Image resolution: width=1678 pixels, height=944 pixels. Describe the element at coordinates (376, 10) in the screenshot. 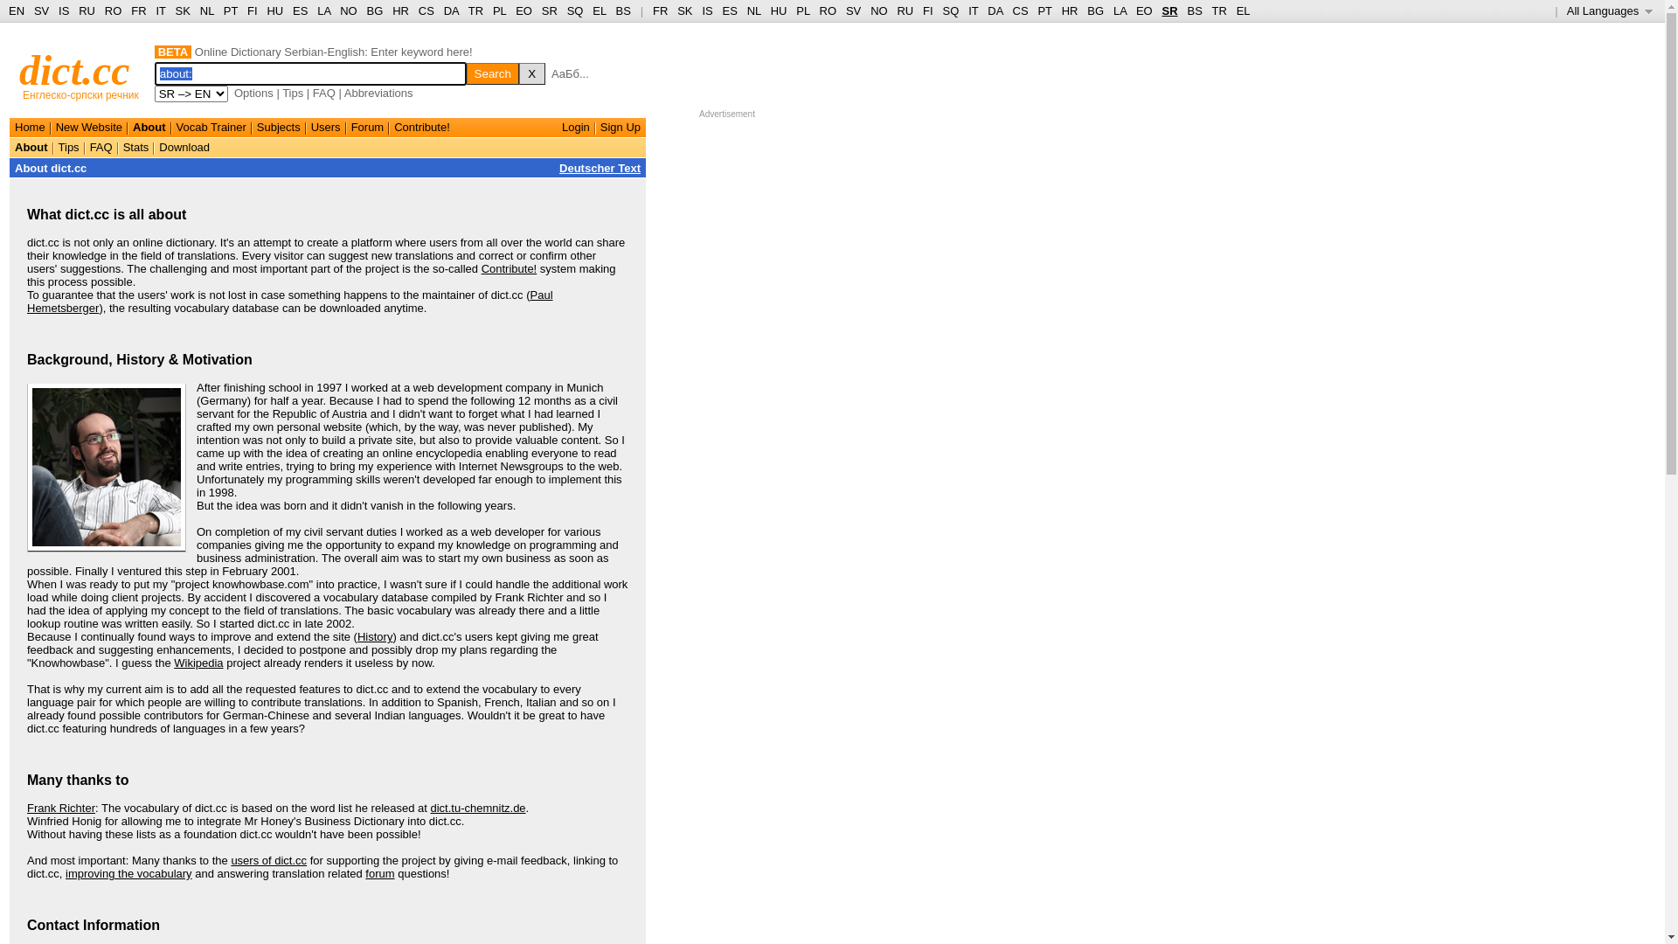

I see `BG` at that location.